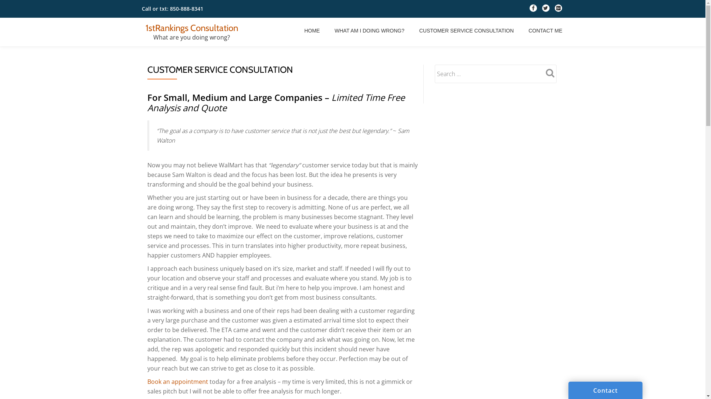 This screenshot has height=399, width=711. What do you see at coordinates (467, 31) in the screenshot?
I see `CUSTOMER SERVICE CONSULTATION` at bounding box center [467, 31].